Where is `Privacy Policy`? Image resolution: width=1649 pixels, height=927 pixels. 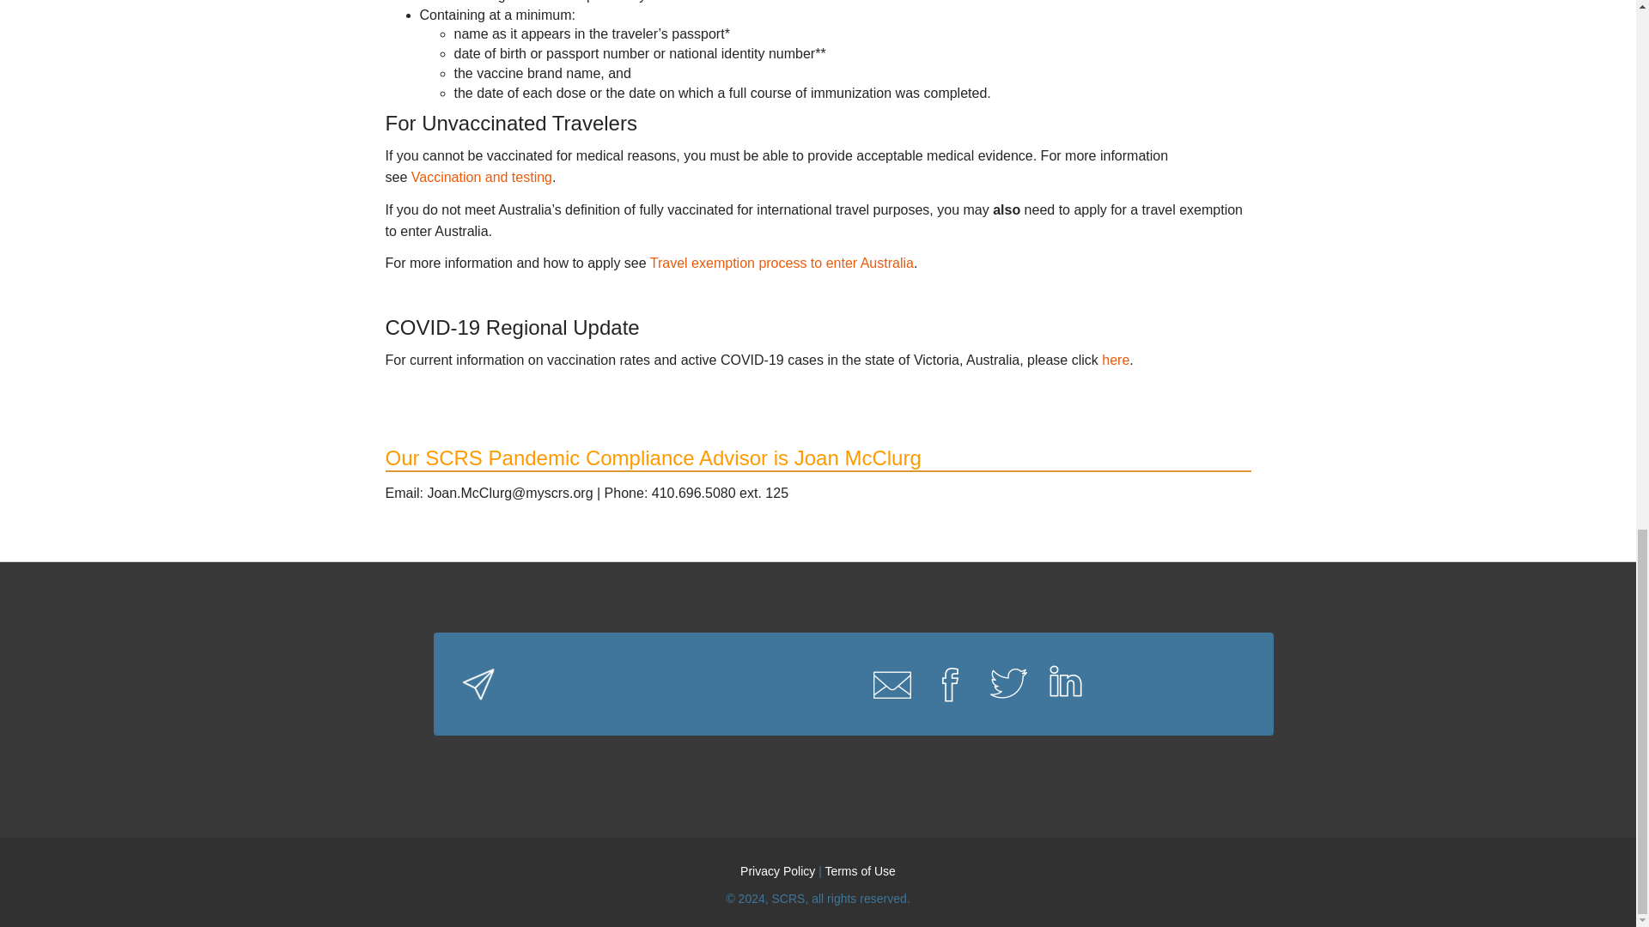 Privacy Policy is located at coordinates (777, 870).